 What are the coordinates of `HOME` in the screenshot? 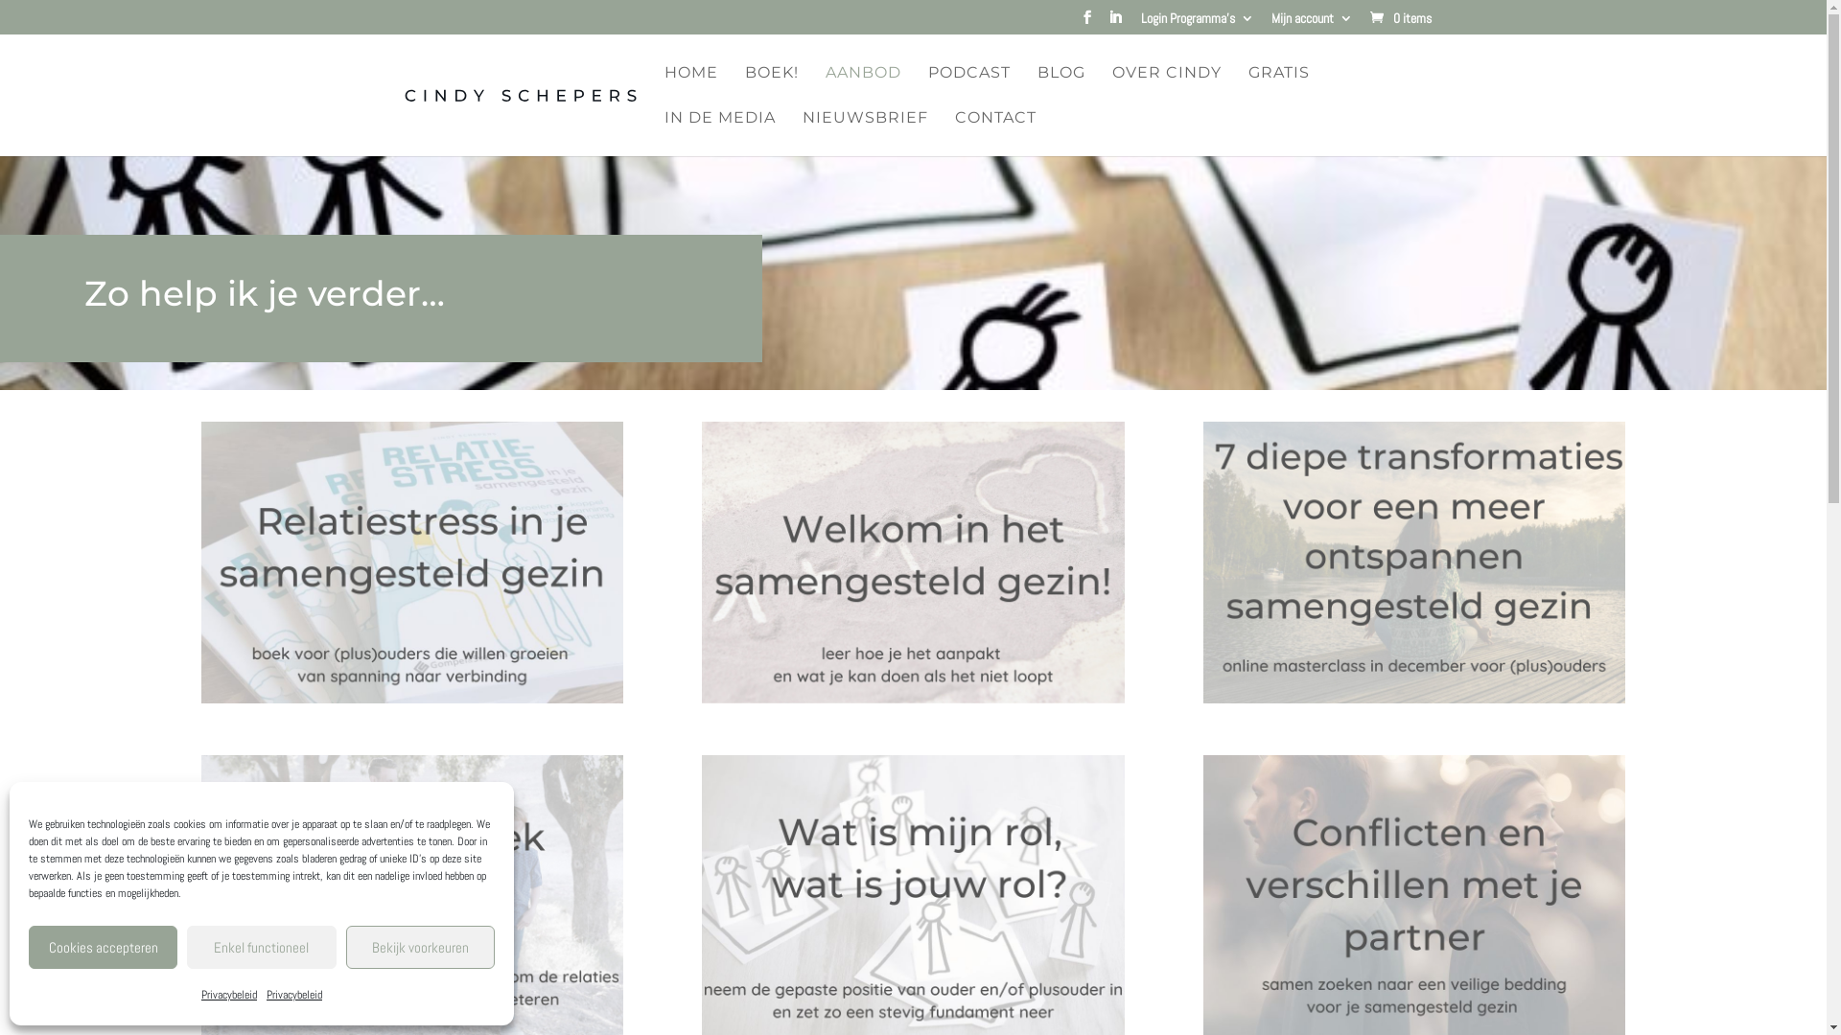 It's located at (690, 88).